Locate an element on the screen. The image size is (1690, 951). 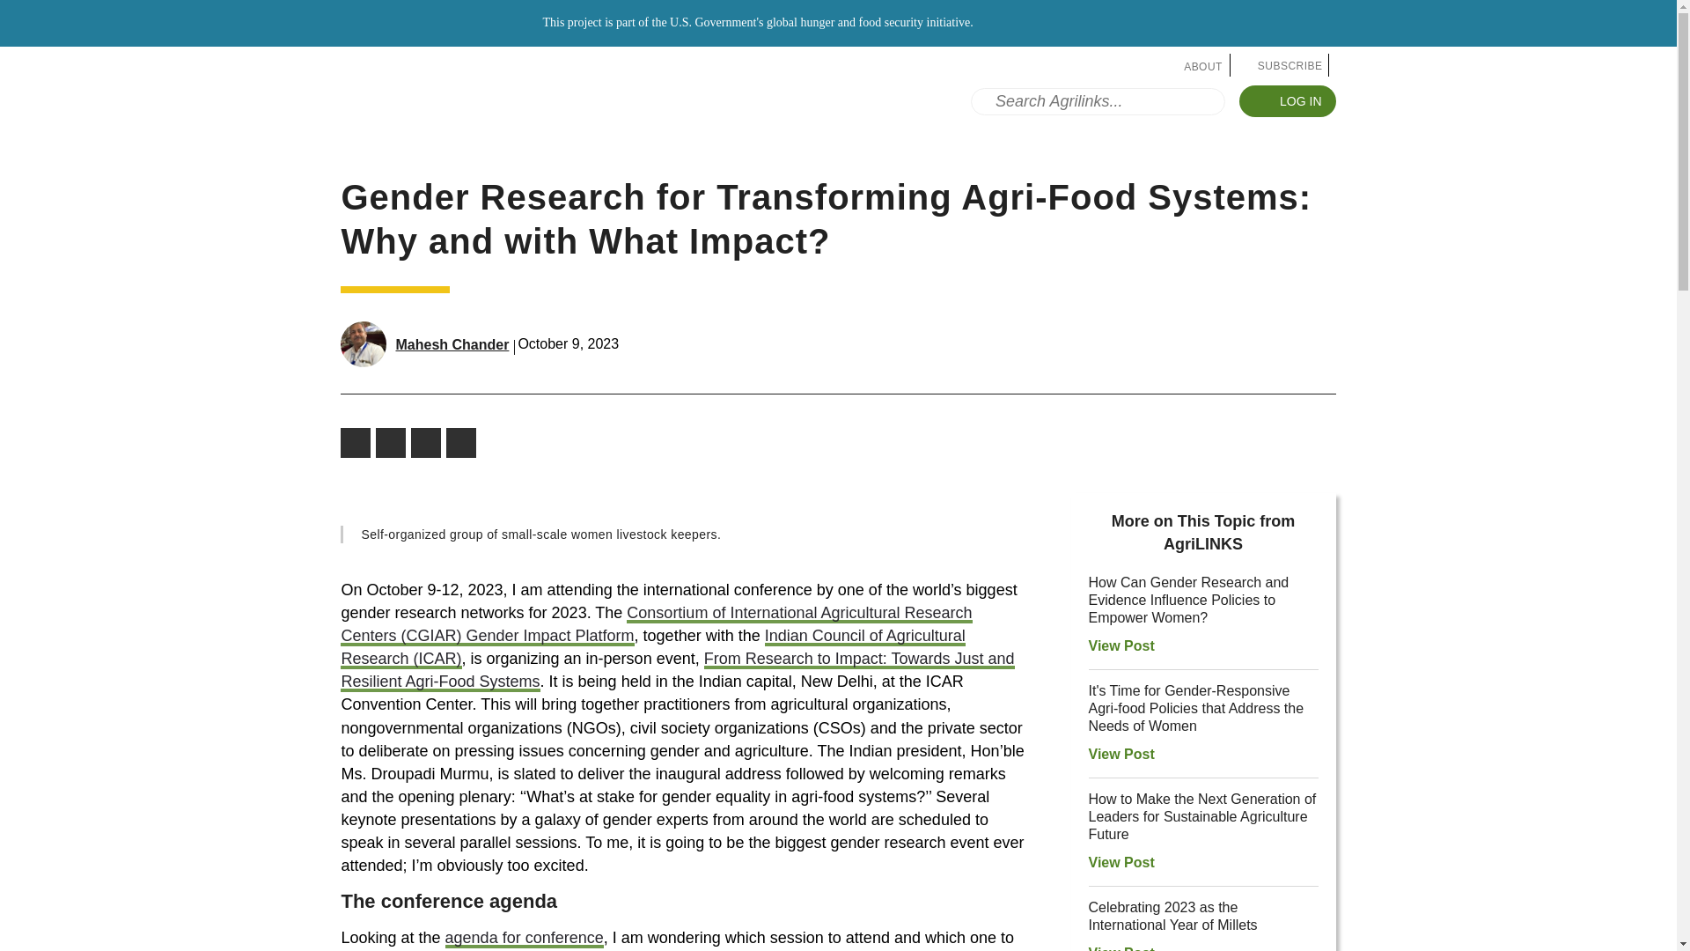
twitter is located at coordinates (393, 442).